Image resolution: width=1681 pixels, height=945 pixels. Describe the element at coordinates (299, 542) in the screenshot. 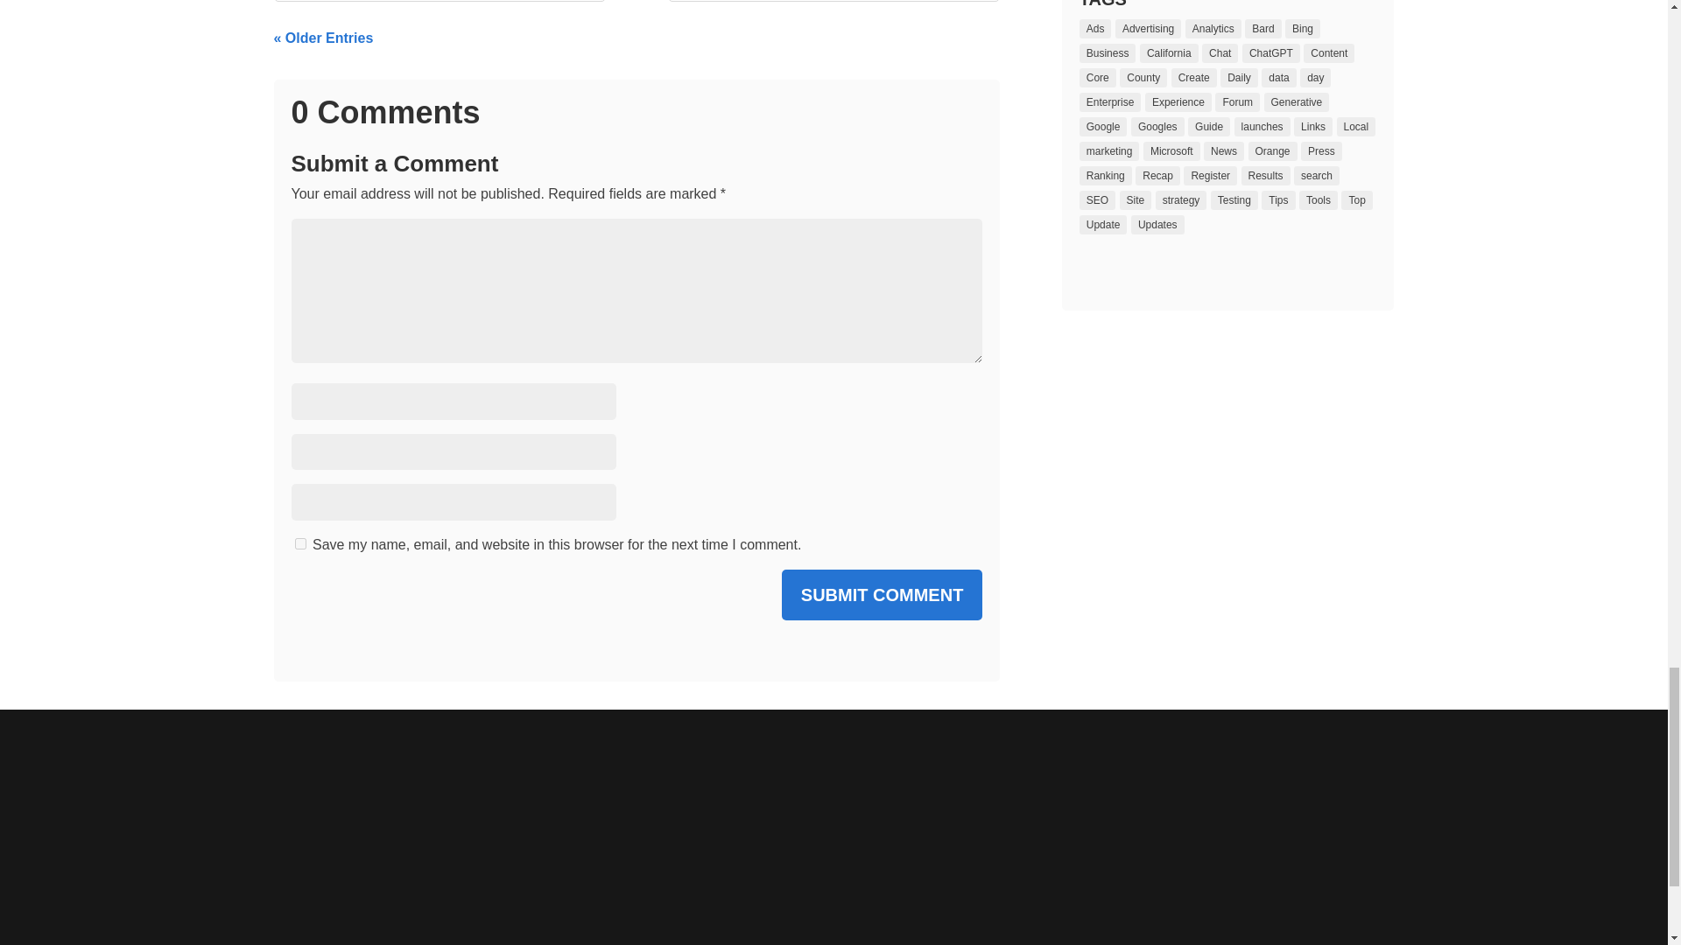

I see `yes` at that location.